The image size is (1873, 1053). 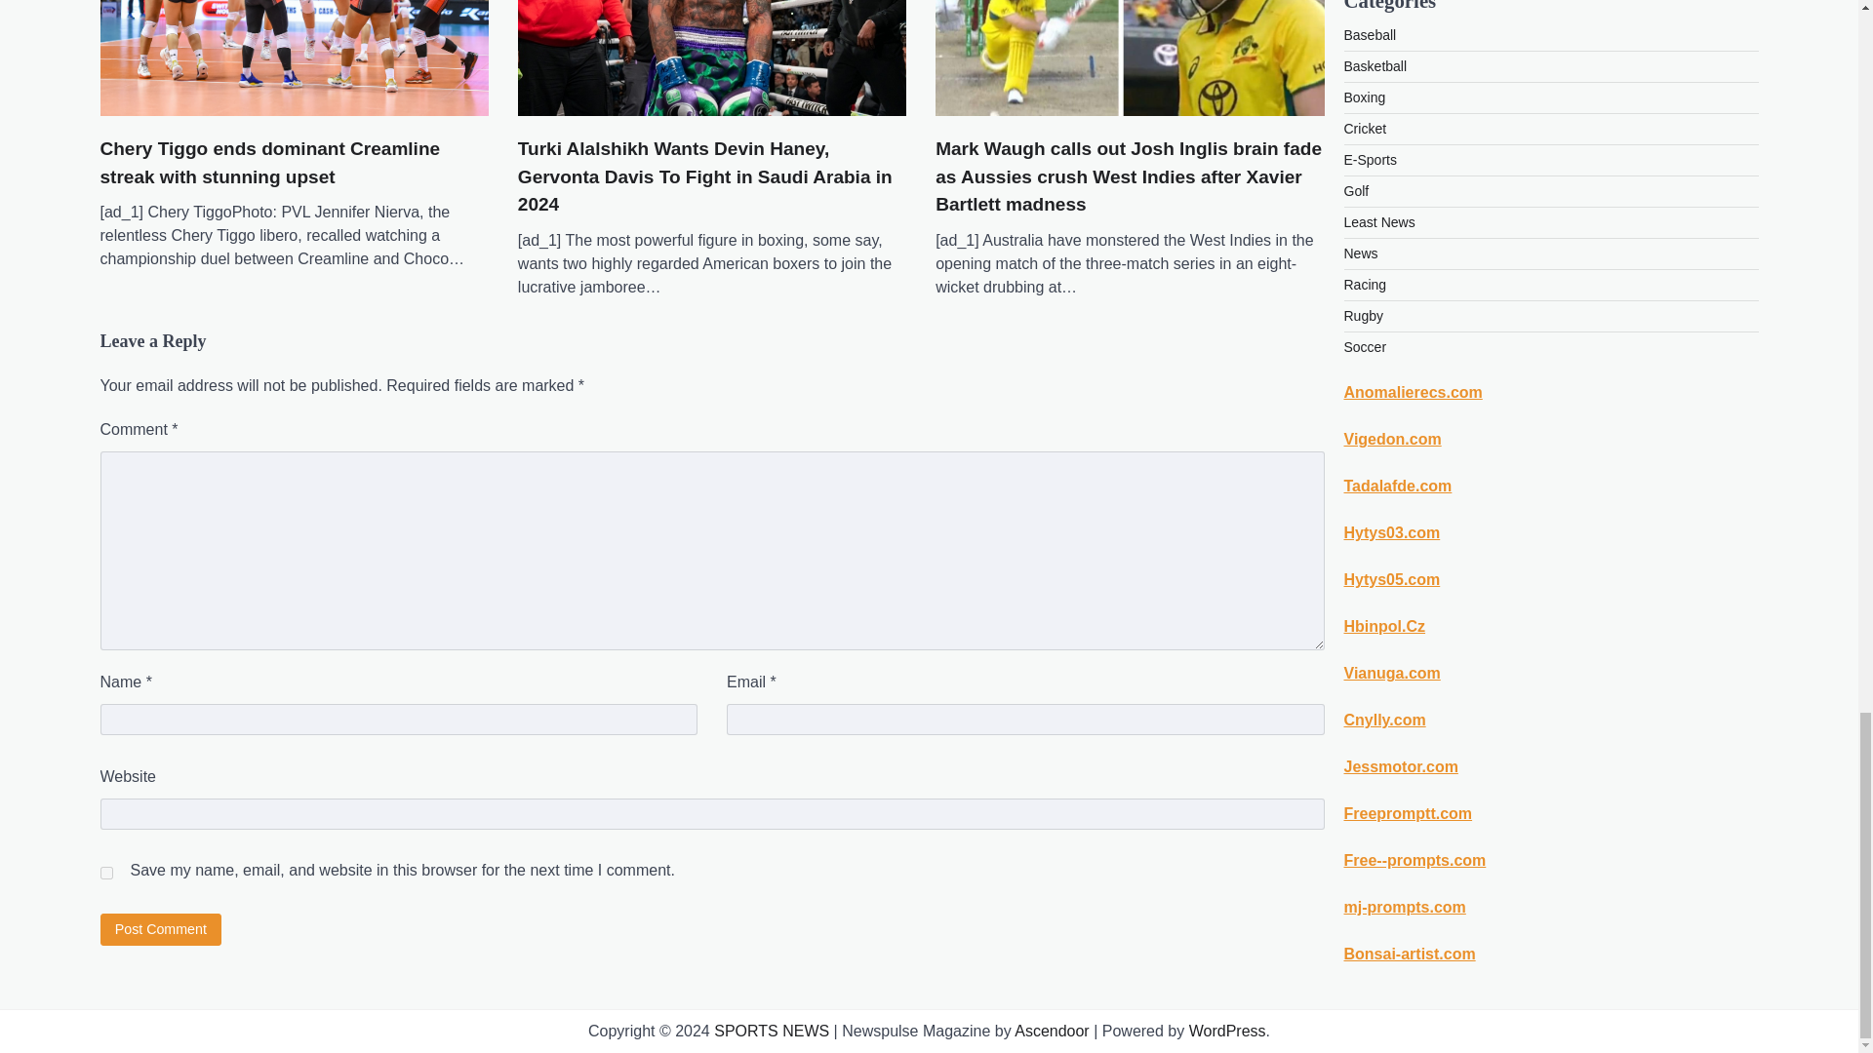 What do you see at coordinates (105, 872) in the screenshot?
I see `yes` at bounding box center [105, 872].